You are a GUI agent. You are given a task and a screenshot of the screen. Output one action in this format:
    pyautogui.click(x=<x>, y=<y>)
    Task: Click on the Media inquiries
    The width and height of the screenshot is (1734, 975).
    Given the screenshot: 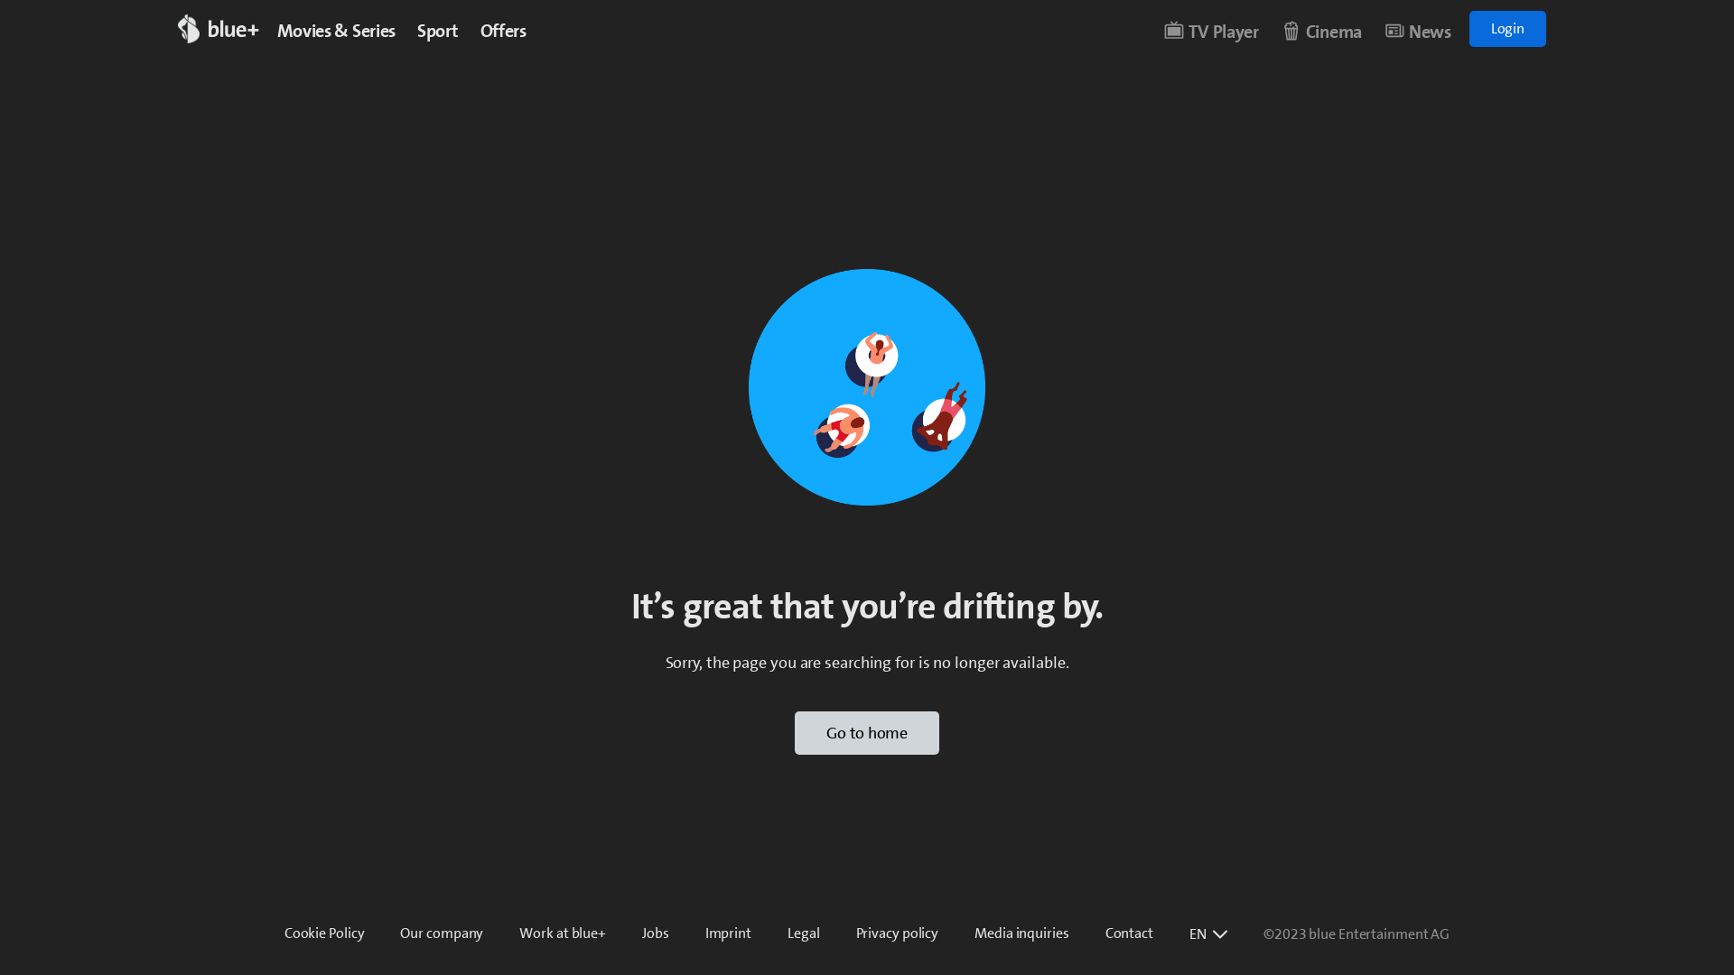 What is the action you would take?
    pyautogui.click(x=1022, y=933)
    